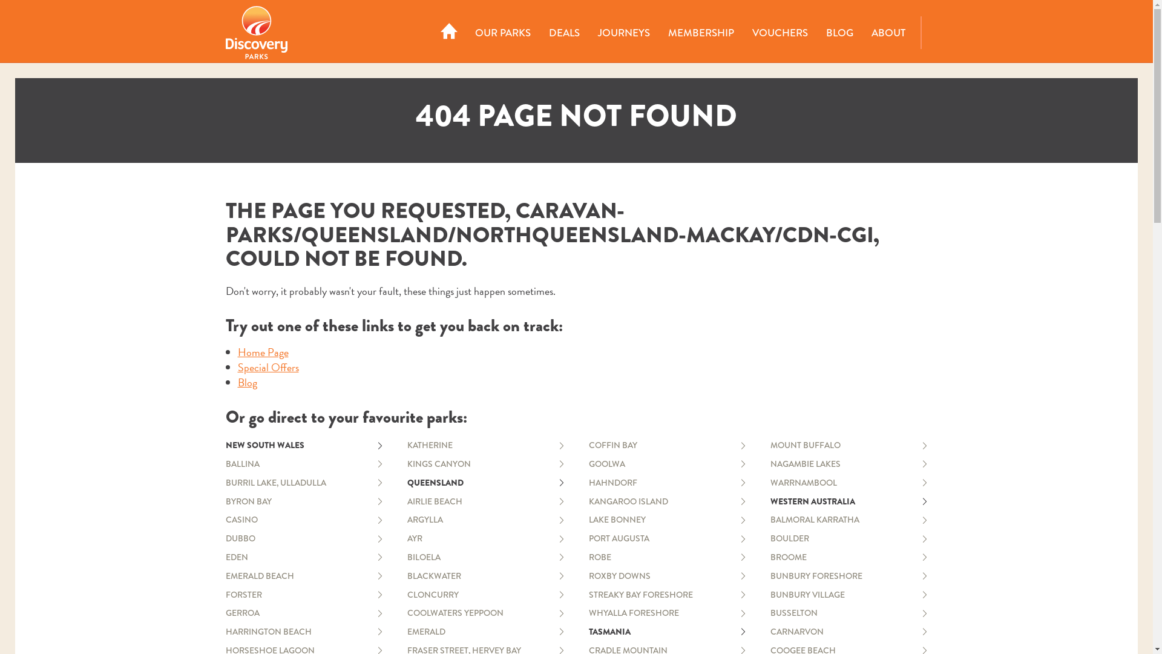 This screenshot has height=654, width=1162. What do you see at coordinates (888, 33) in the screenshot?
I see `ABOUT` at bounding box center [888, 33].